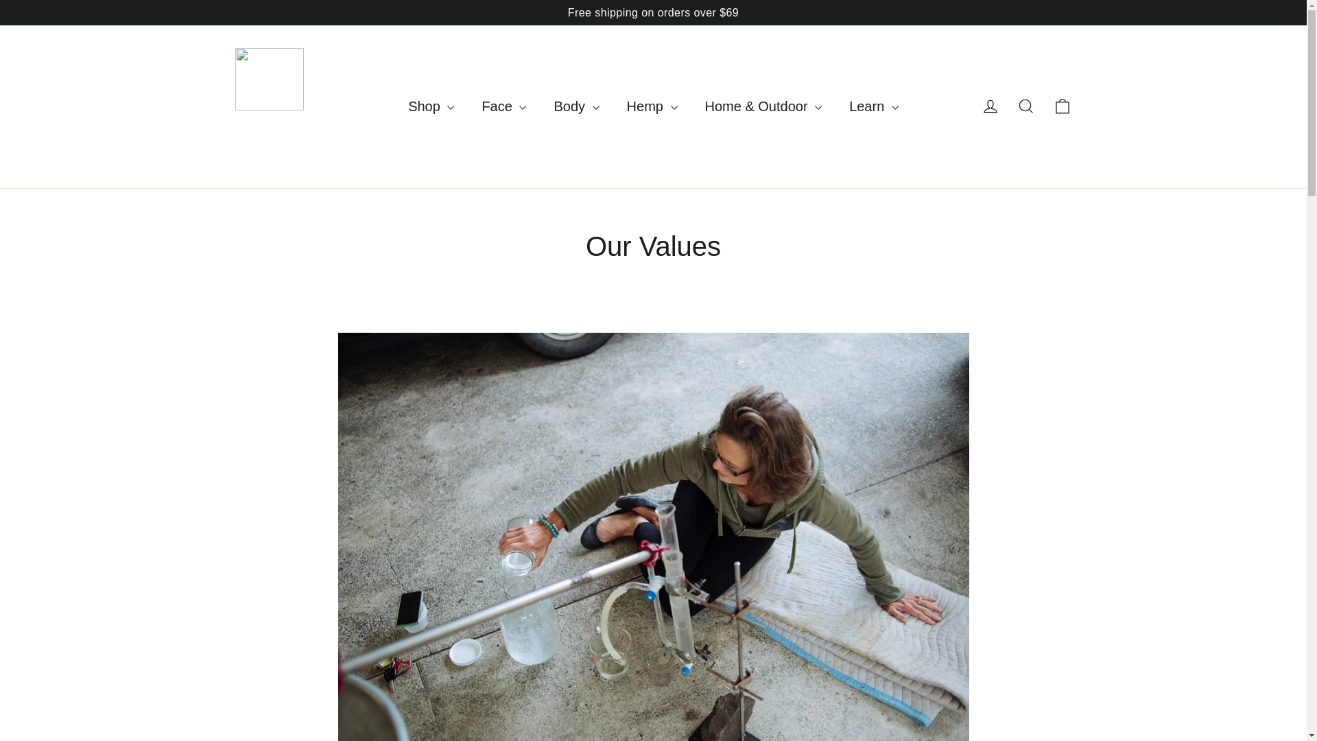  What do you see at coordinates (990, 106) in the screenshot?
I see `account` at bounding box center [990, 106].